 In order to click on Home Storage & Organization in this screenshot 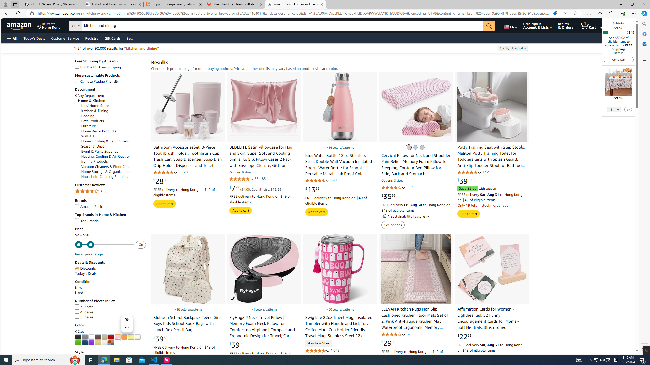, I will do `click(106, 172)`.